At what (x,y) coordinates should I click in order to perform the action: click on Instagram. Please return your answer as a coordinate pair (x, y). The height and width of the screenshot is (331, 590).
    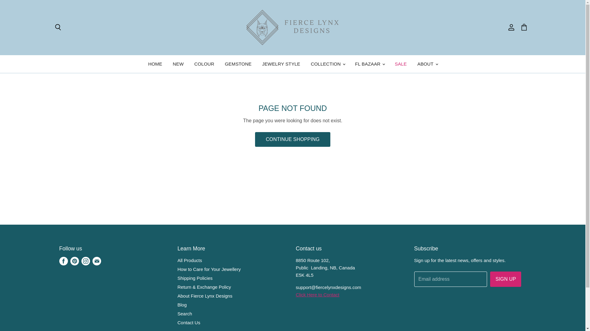
    Looking at the image, I should click on (85, 261).